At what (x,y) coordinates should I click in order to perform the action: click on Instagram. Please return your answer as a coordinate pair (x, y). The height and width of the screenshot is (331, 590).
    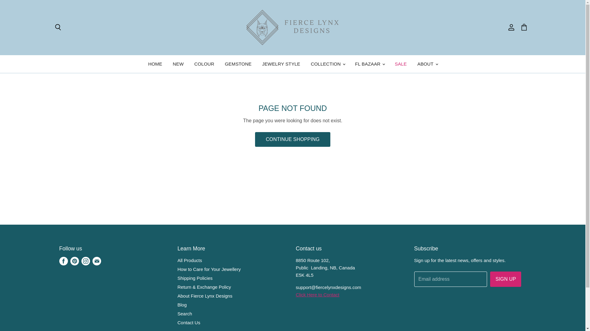
    Looking at the image, I should click on (85, 261).